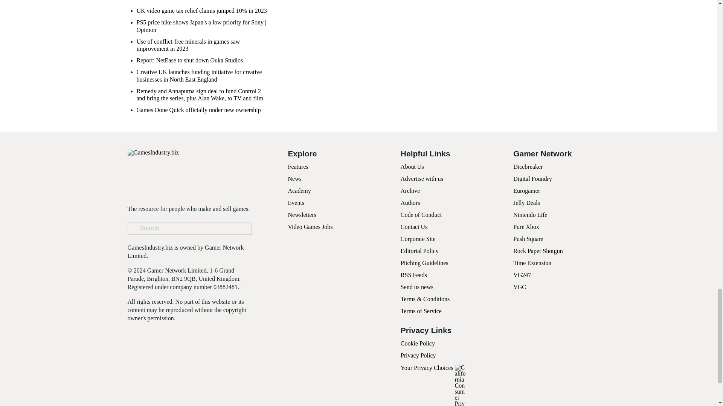 This screenshot has height=406, width=723. What do you see at coordinates (294, 178) in the screenshot?
I see `News` at bounding box center [294, 178].